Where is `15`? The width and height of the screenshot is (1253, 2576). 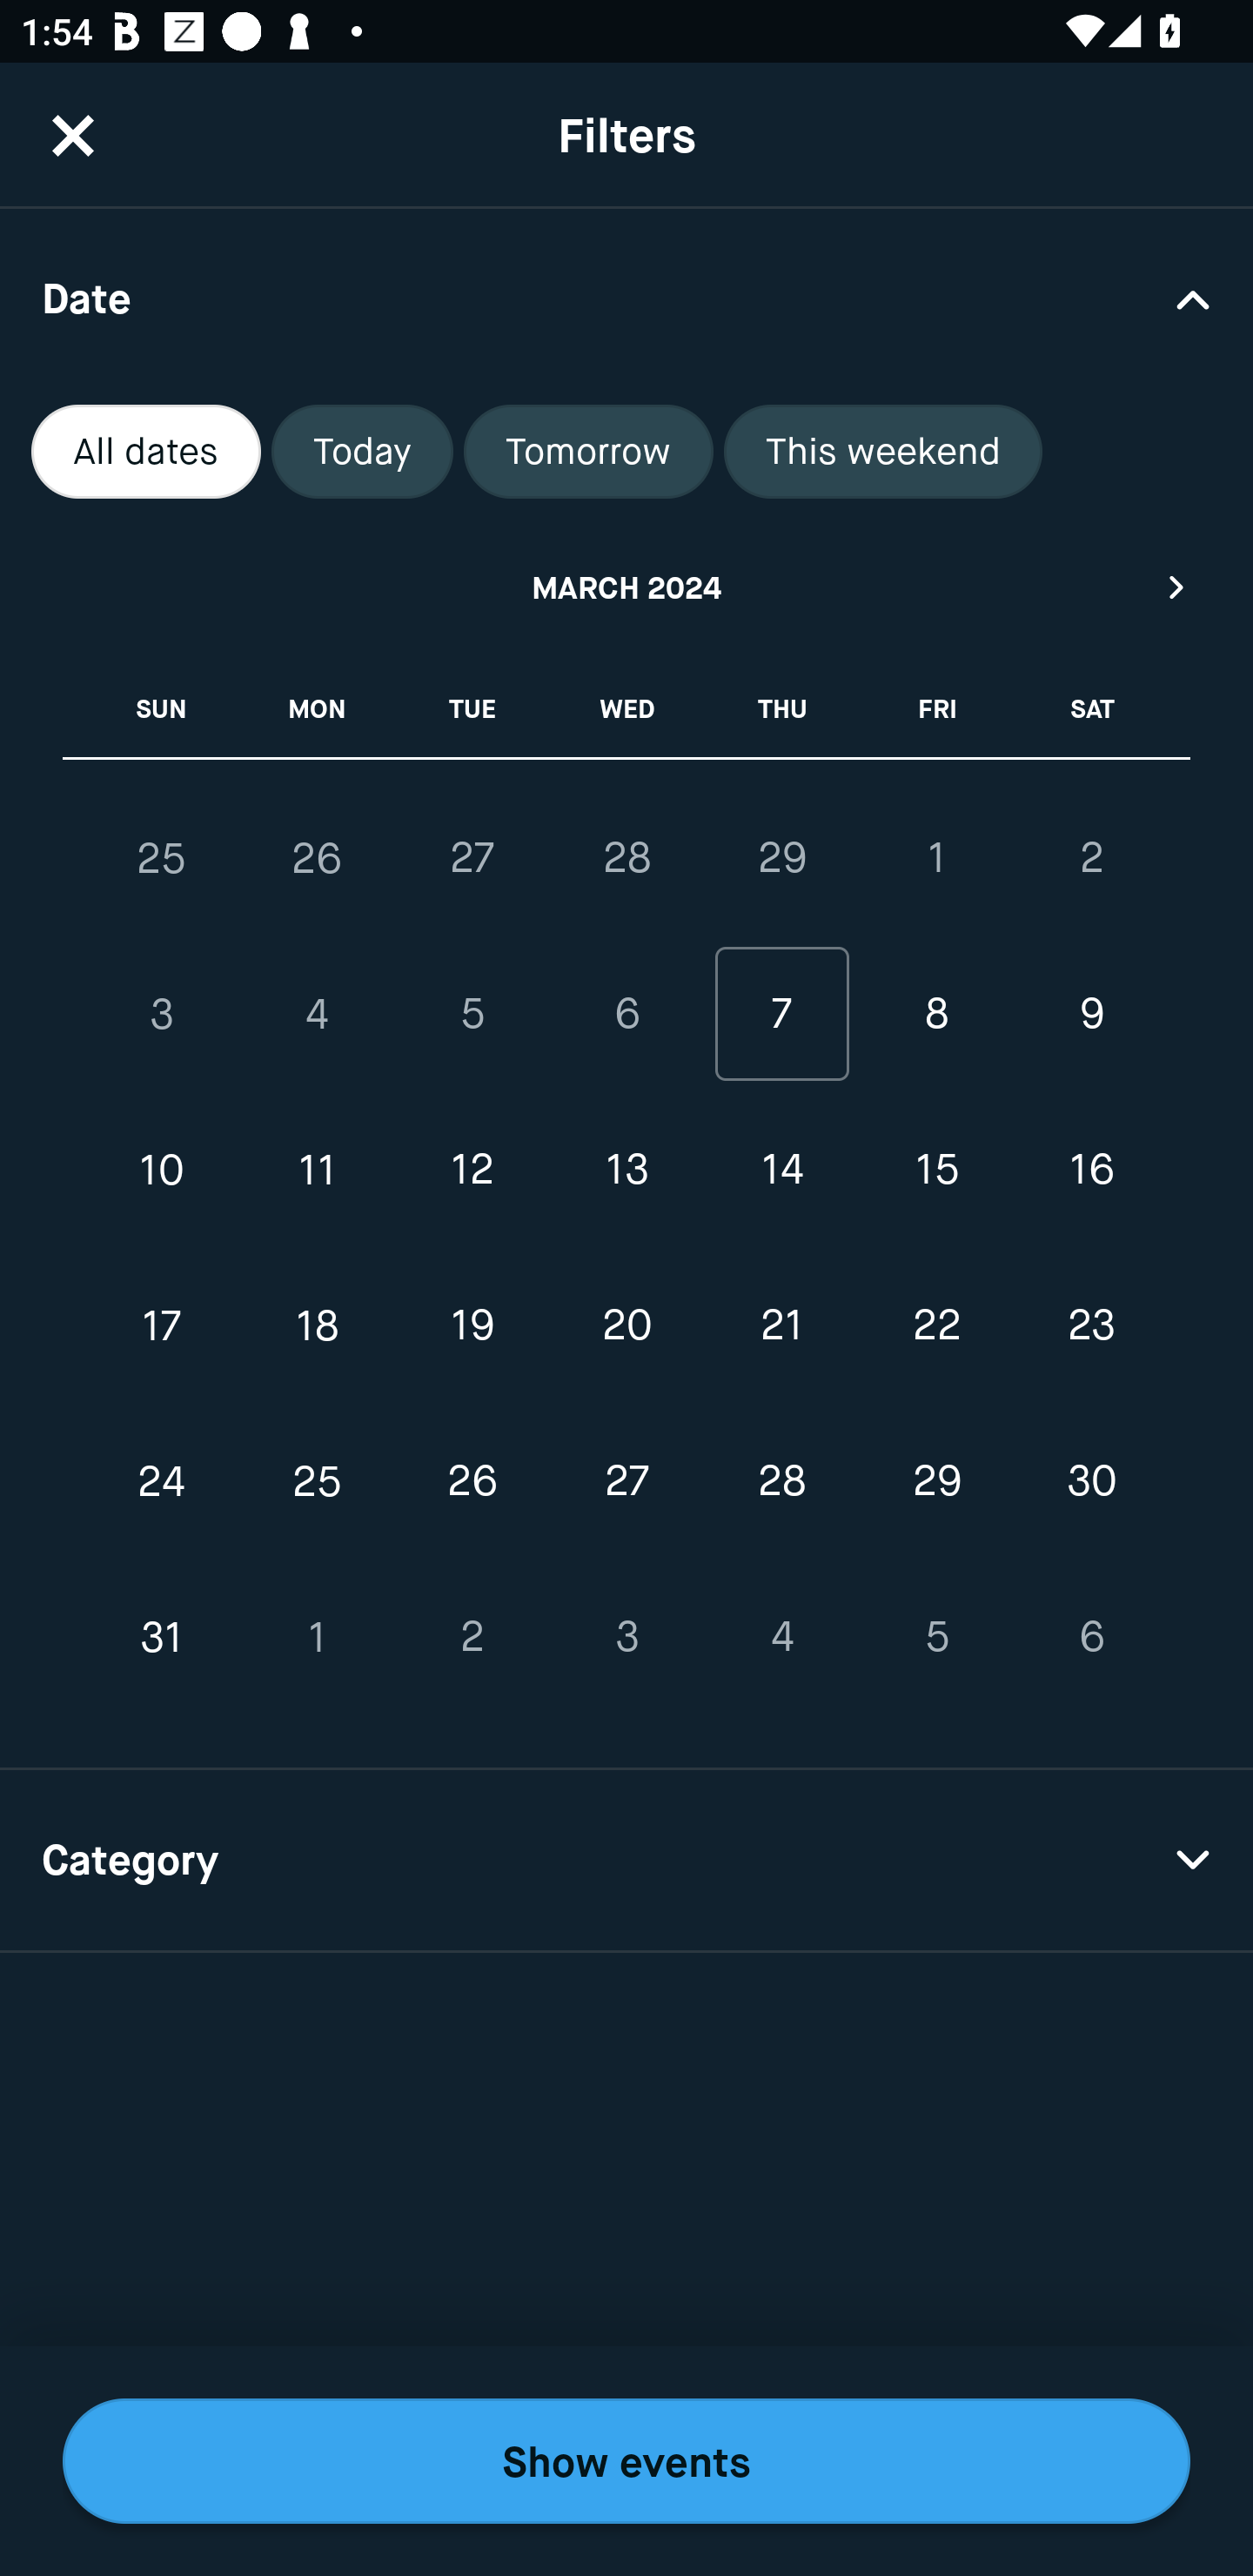 15 is located at coordinates (936, 1170).